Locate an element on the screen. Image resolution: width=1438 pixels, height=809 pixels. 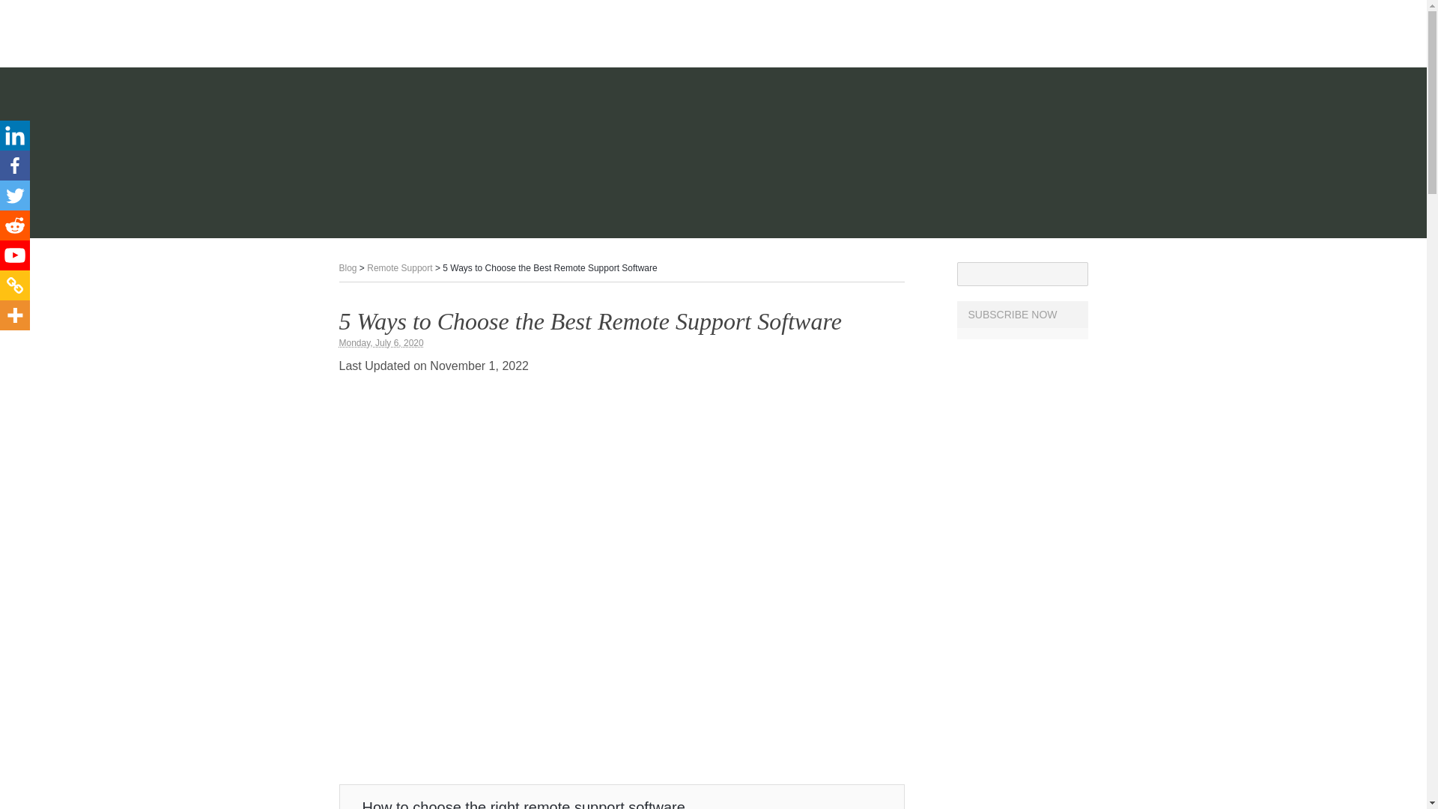
Youtube is located at coordinates (15, 255).